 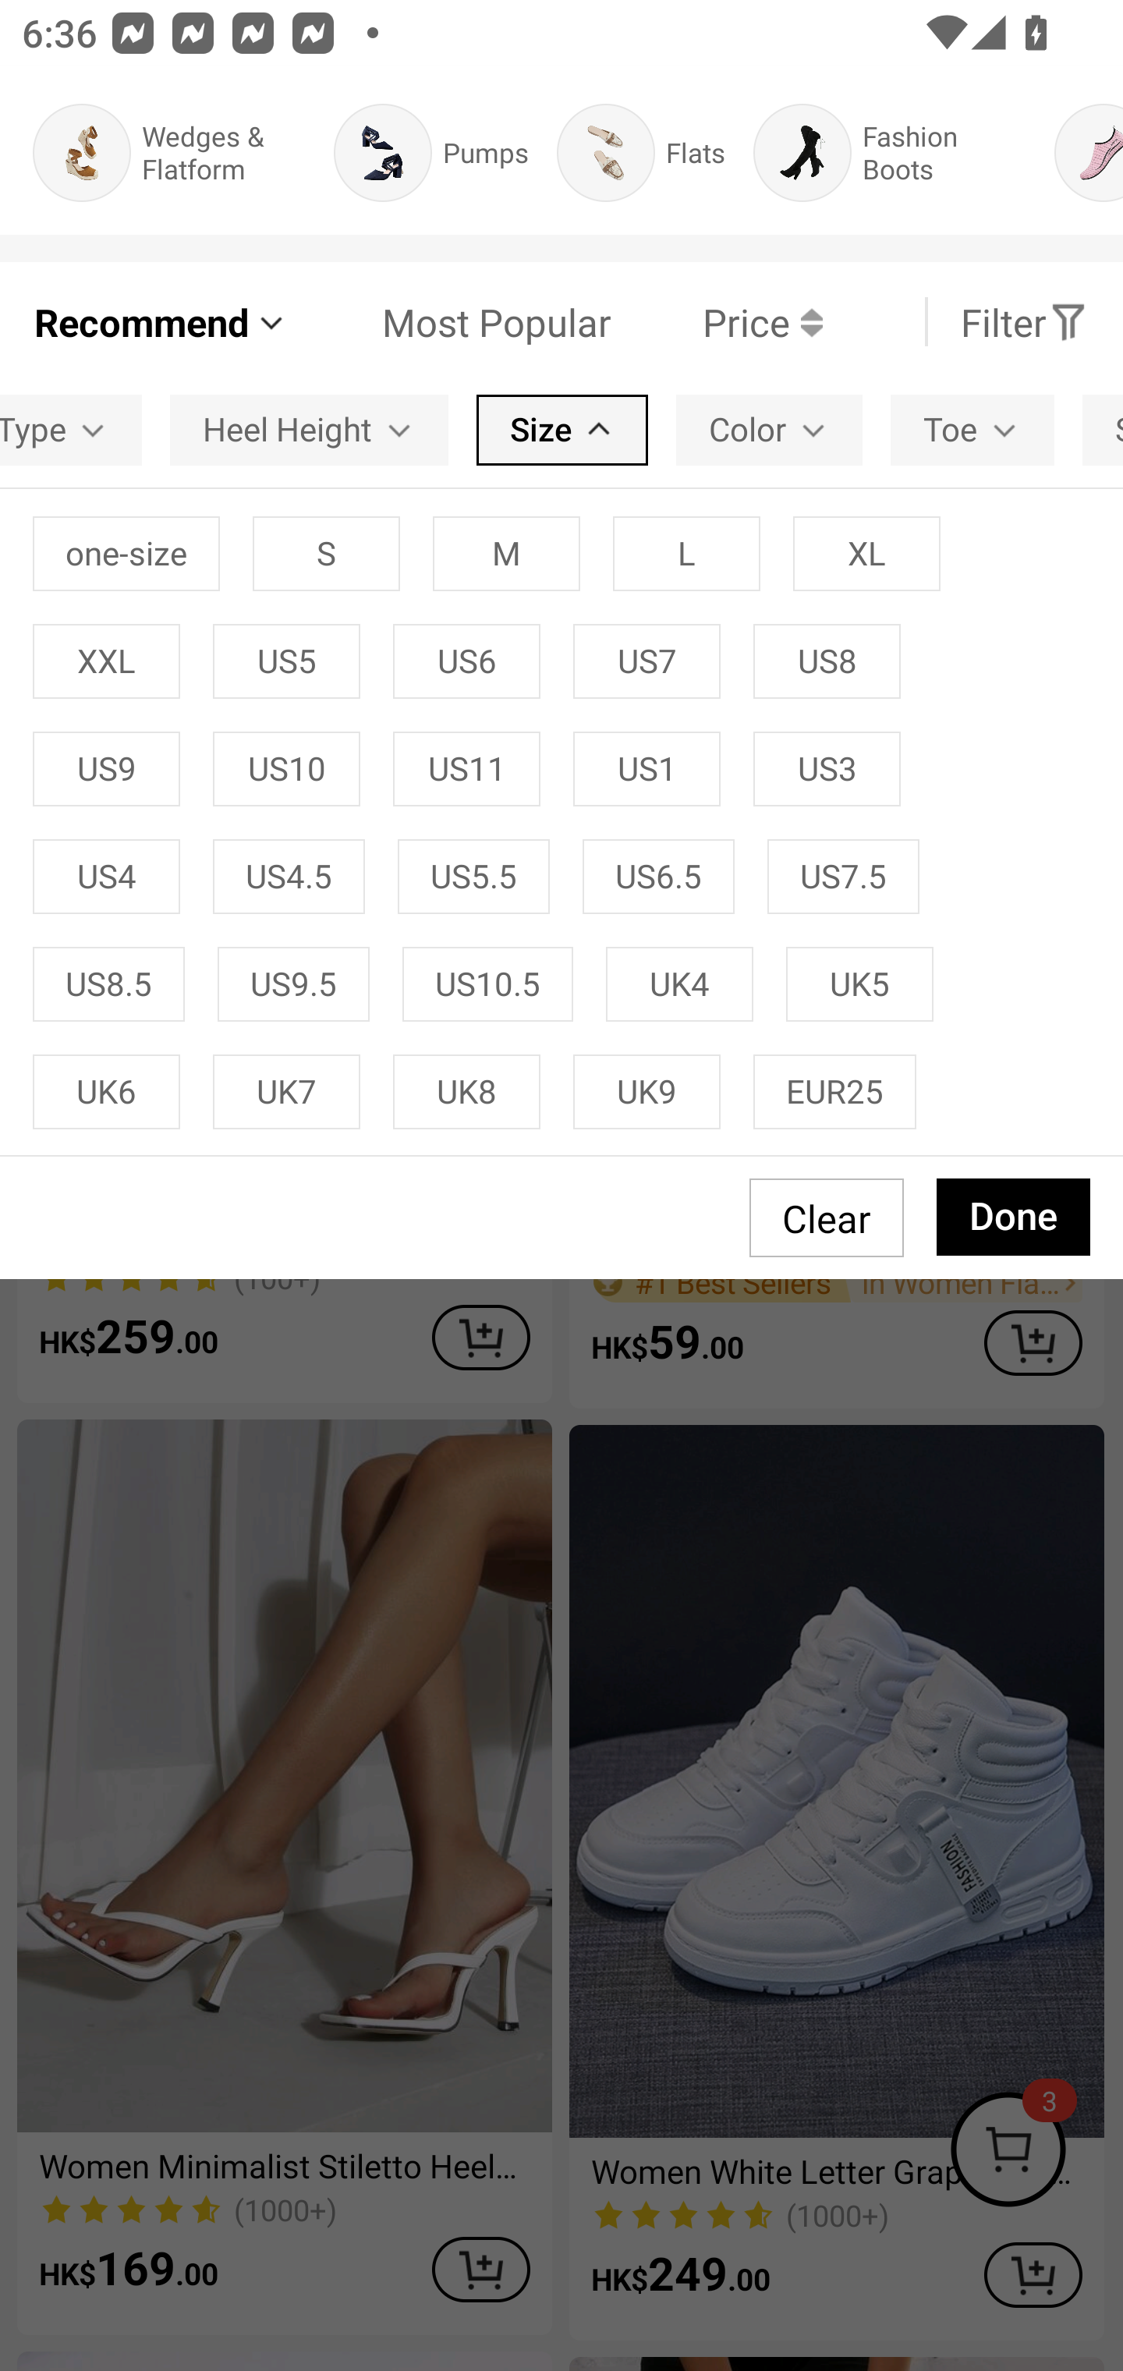 What do you see at coordinates (769, 429) in the screenshot?
I see `Color` at bounding box center [769, 429].